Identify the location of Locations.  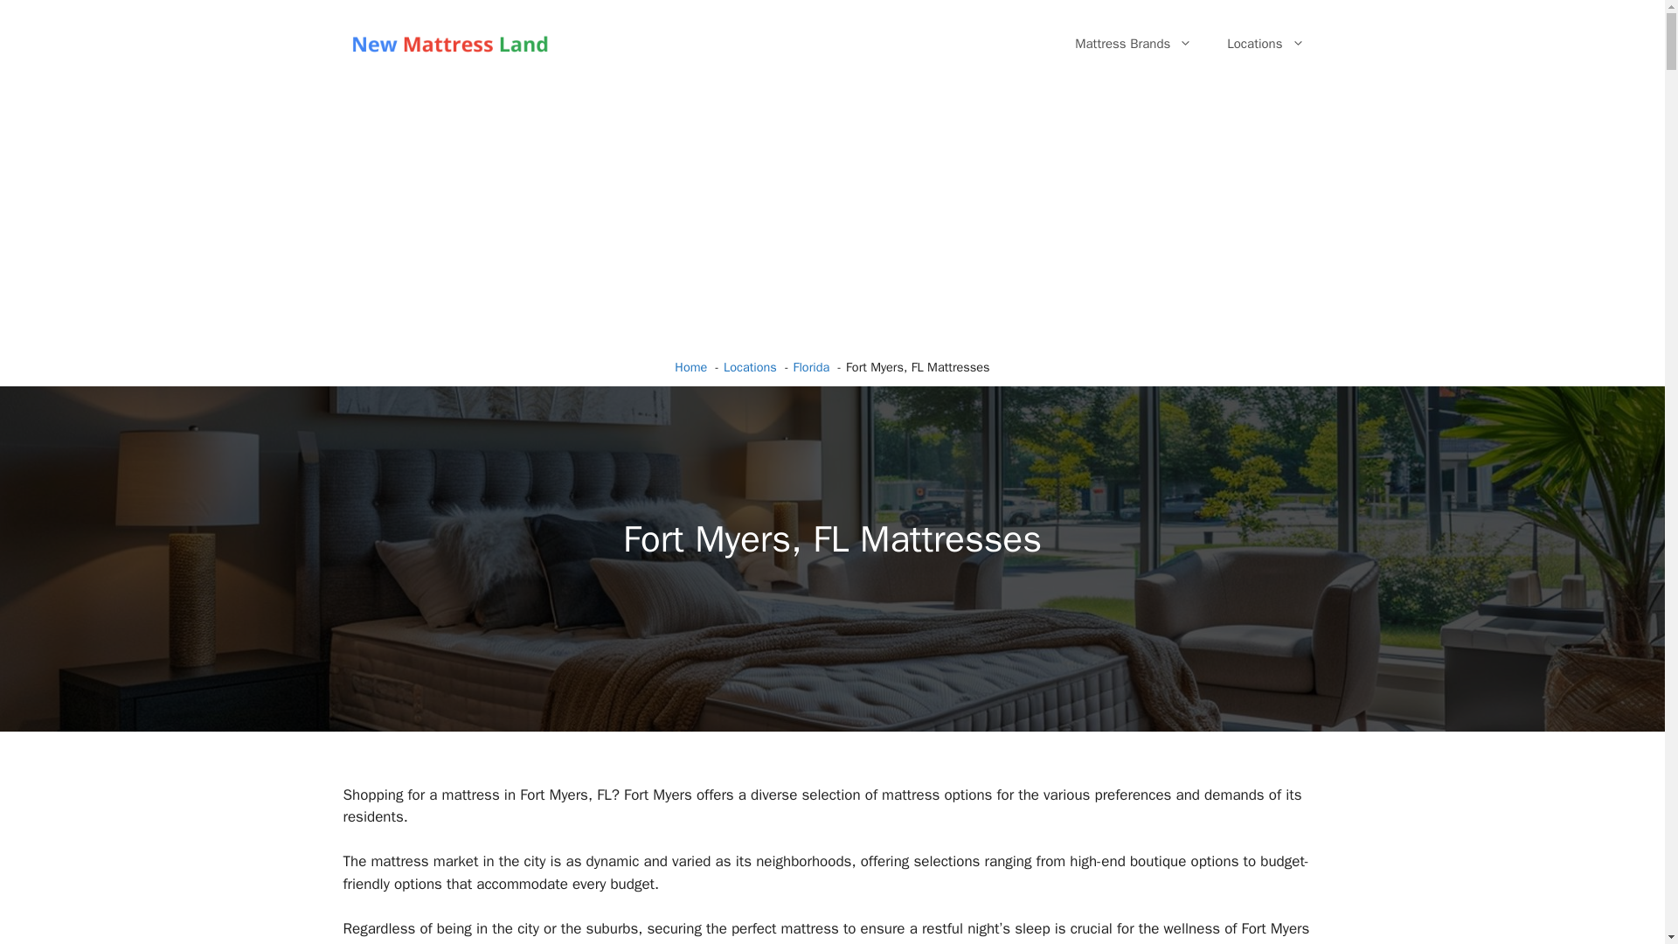
(1265, 44).